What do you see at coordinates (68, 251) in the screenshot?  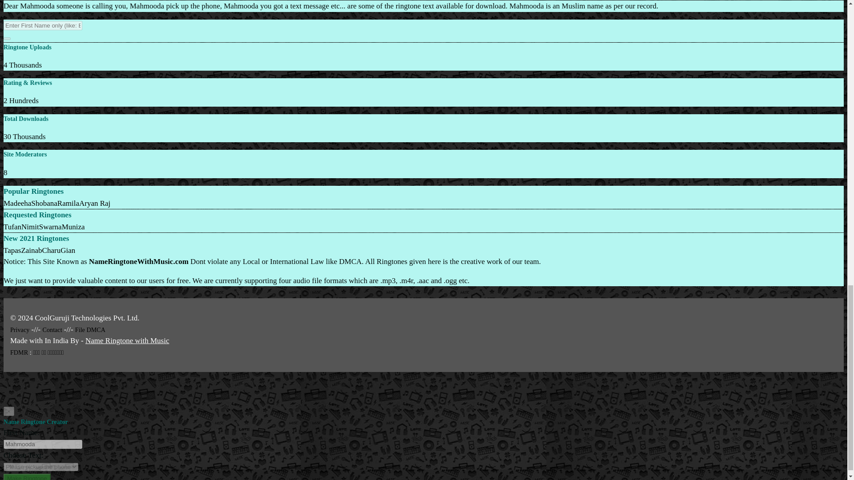 I see `gian name ringtone with music` at bounding box center [68, 251].